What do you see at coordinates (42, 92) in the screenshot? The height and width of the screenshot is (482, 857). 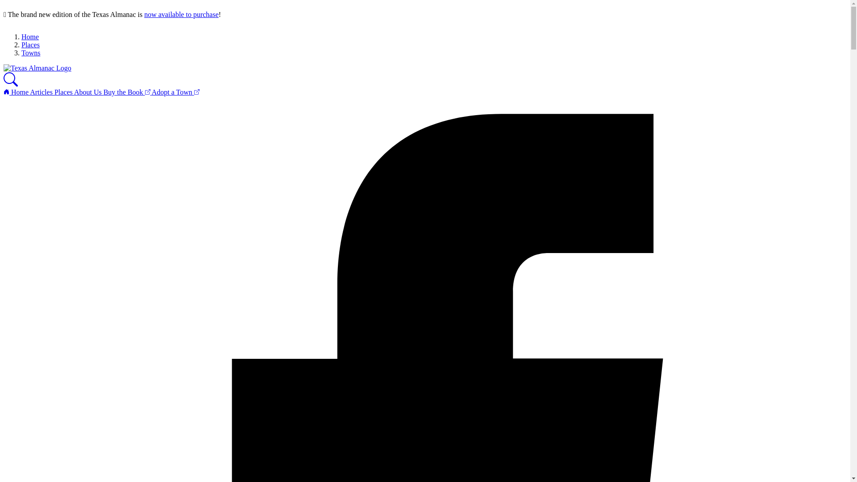 I see `Articles` at bounding box center [42, 92].